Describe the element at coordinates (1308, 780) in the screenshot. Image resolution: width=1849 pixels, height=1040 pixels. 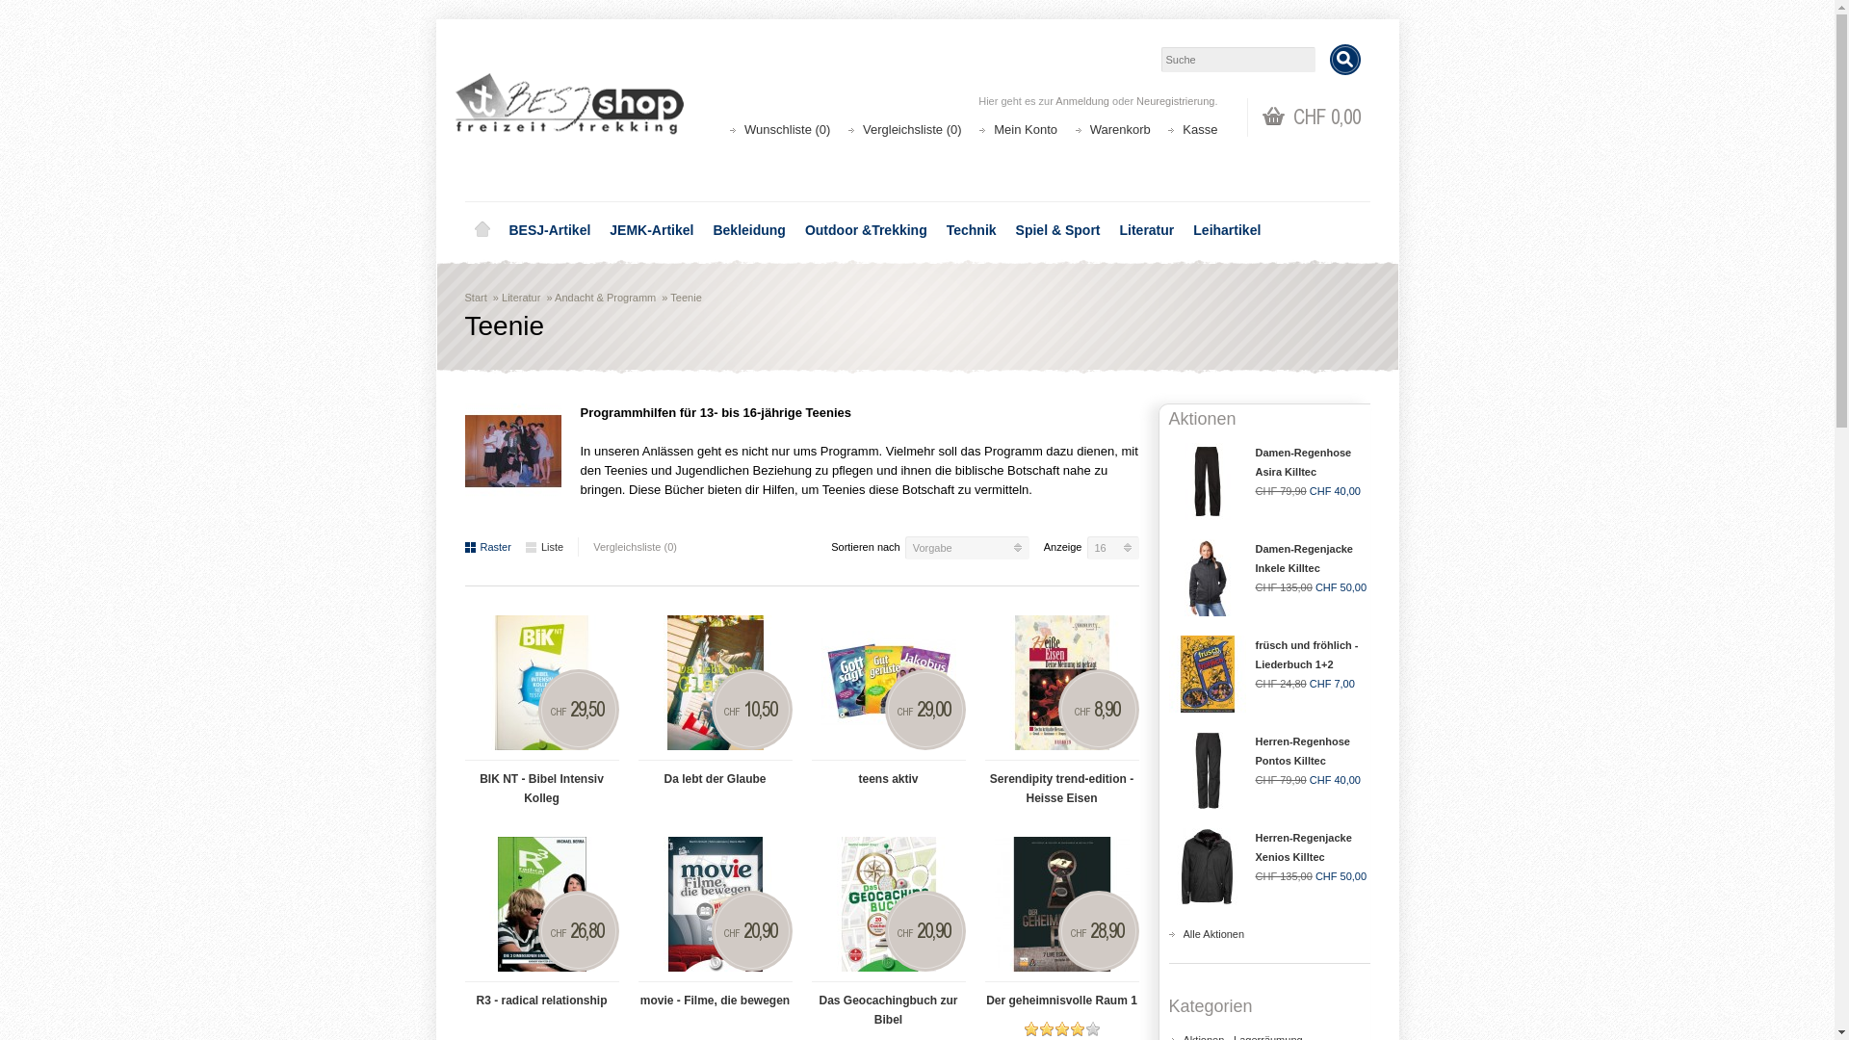
I see `CHF 79,90 CHF 40,00` at that location.